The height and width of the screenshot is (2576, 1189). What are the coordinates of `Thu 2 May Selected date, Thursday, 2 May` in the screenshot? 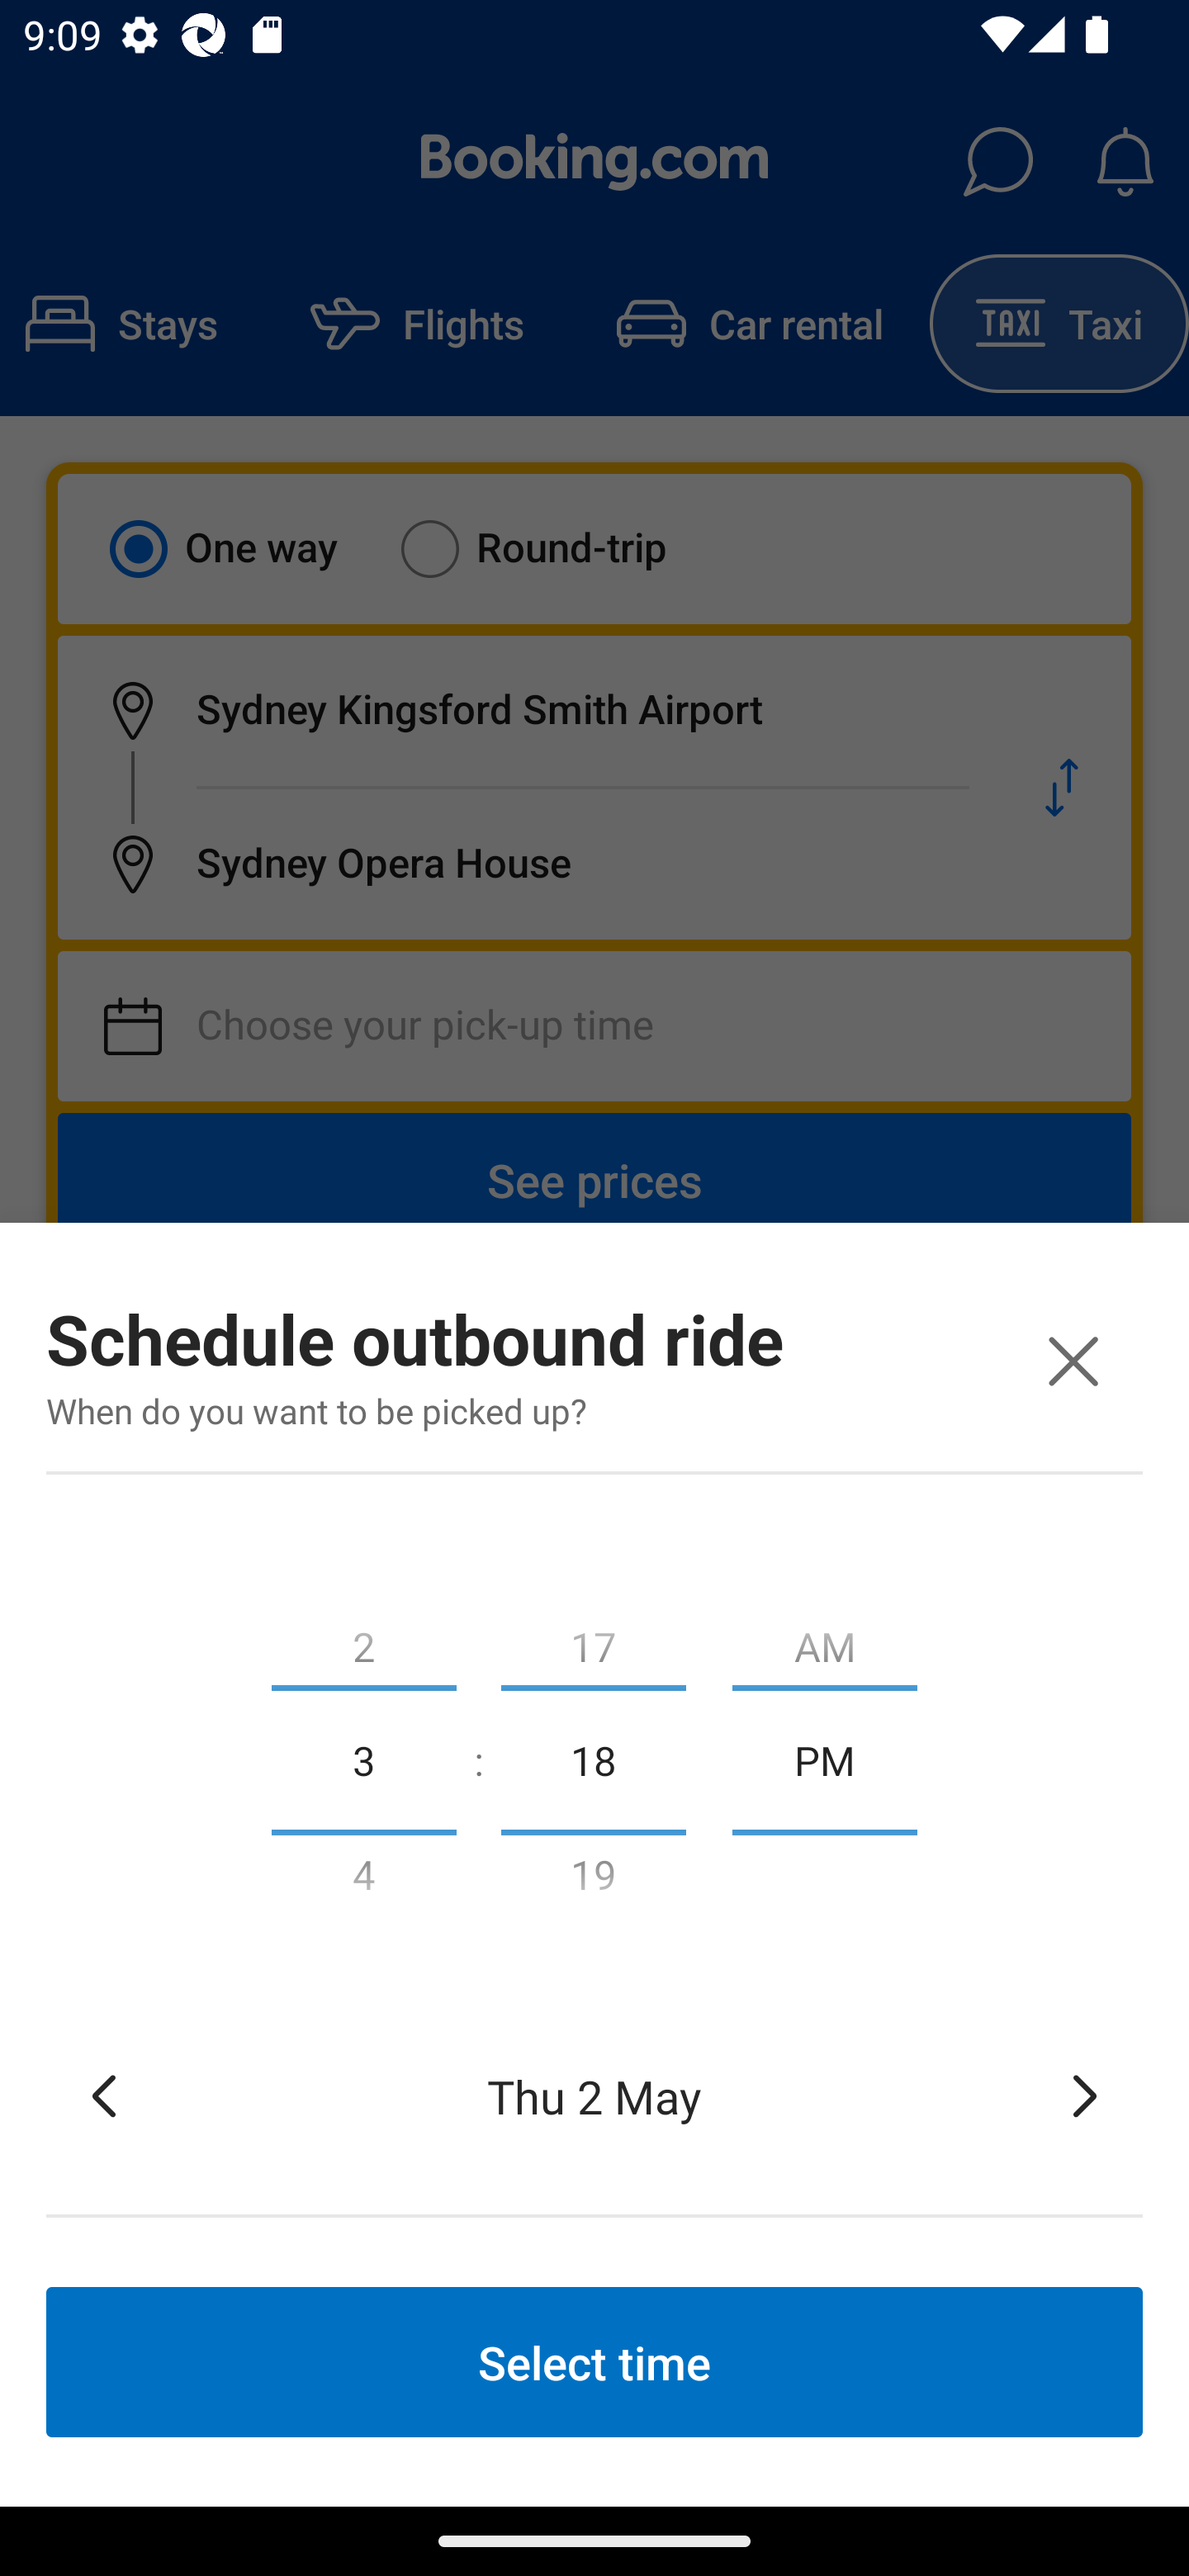 It's located at (594, 2095).